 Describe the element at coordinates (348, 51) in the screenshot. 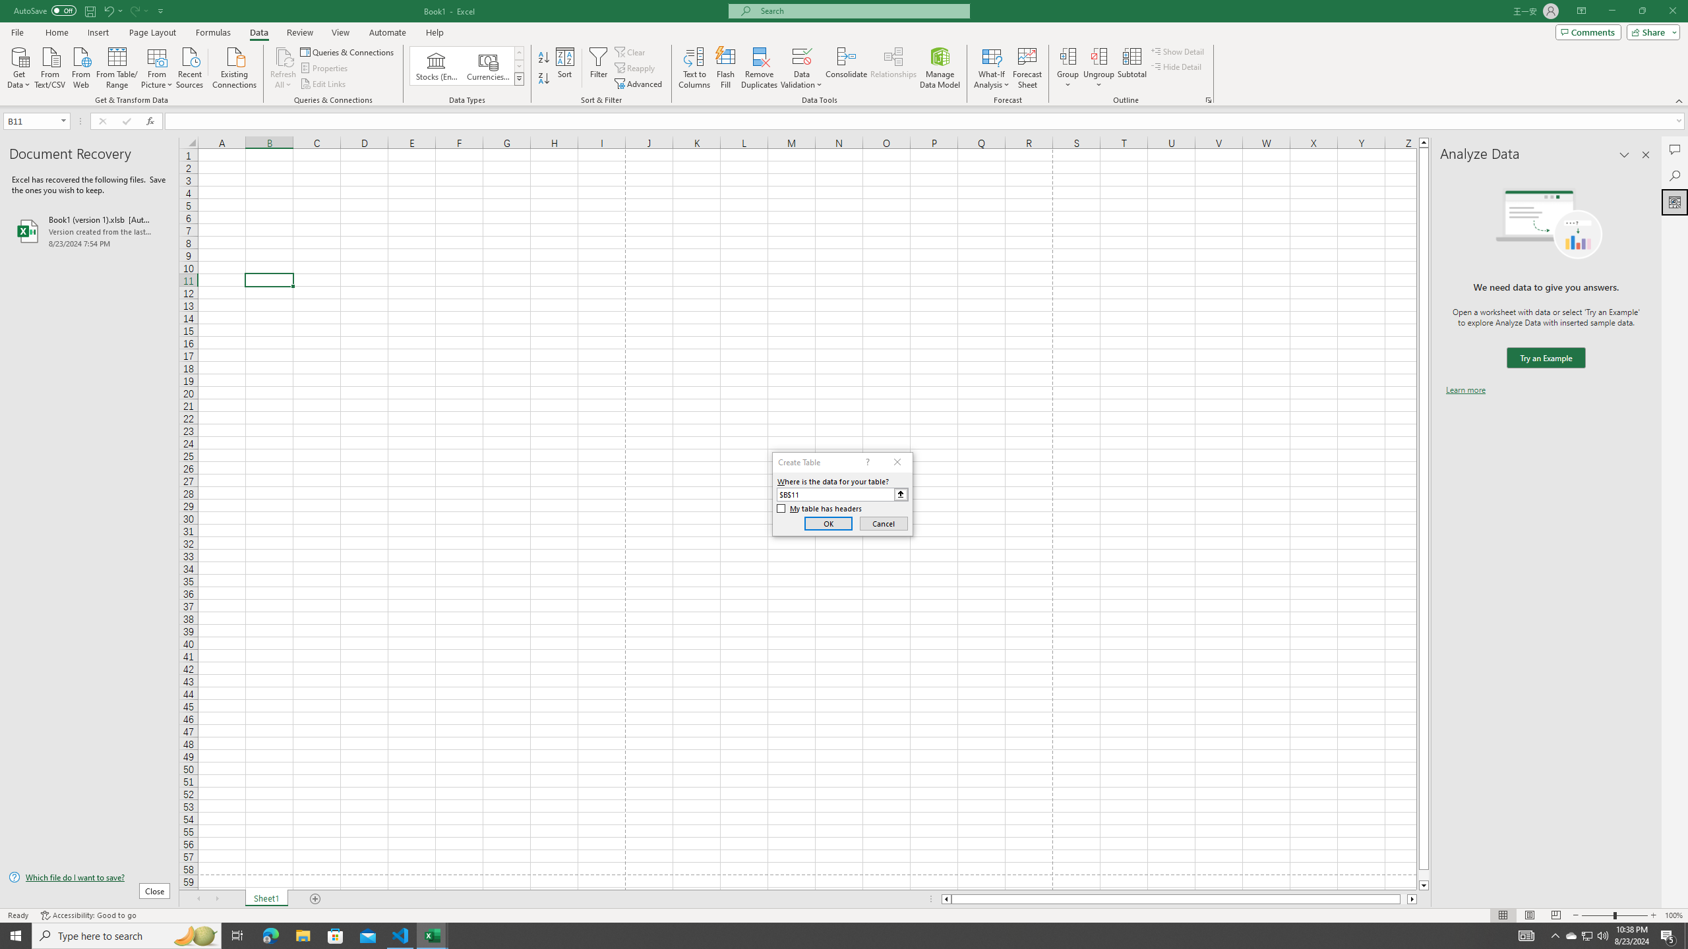

I see `Queries & Connections` at that location.